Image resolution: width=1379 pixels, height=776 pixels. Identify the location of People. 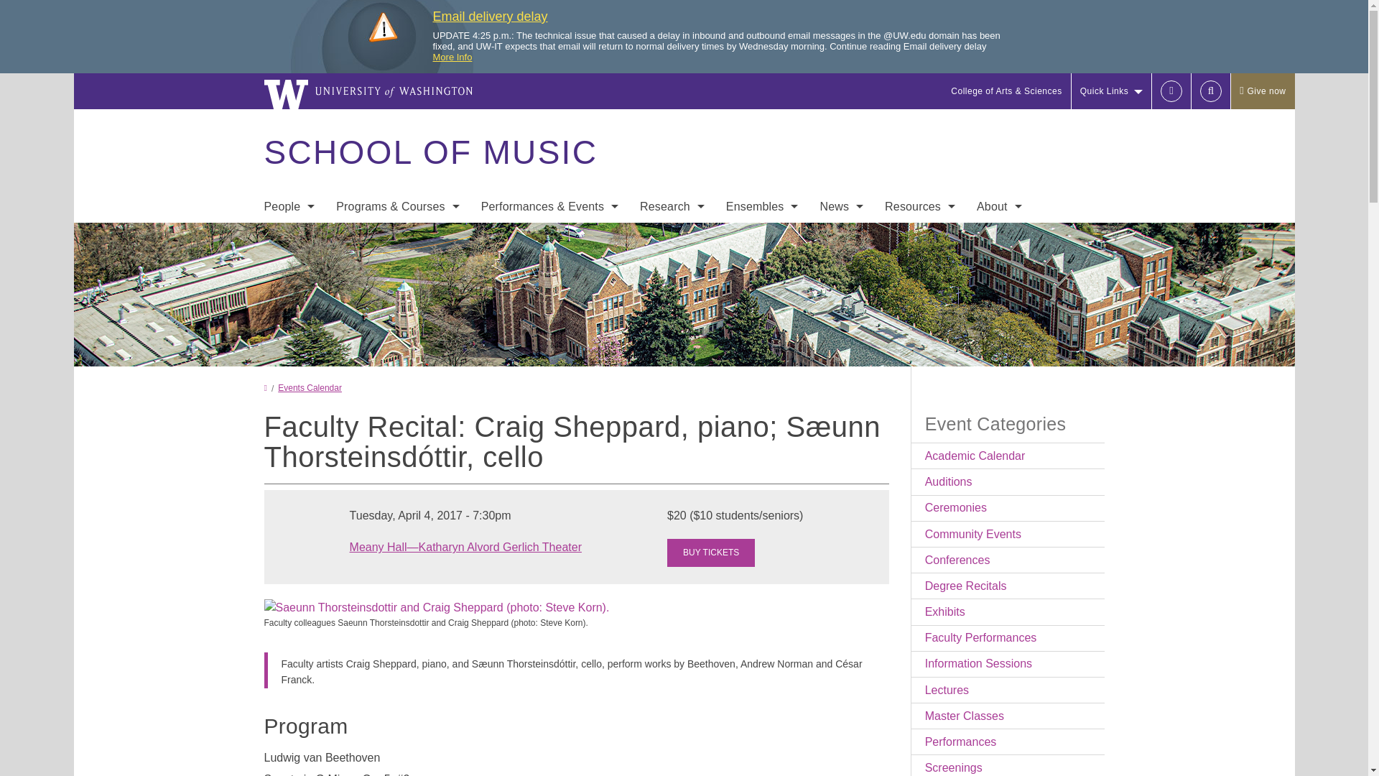
(289, 205).